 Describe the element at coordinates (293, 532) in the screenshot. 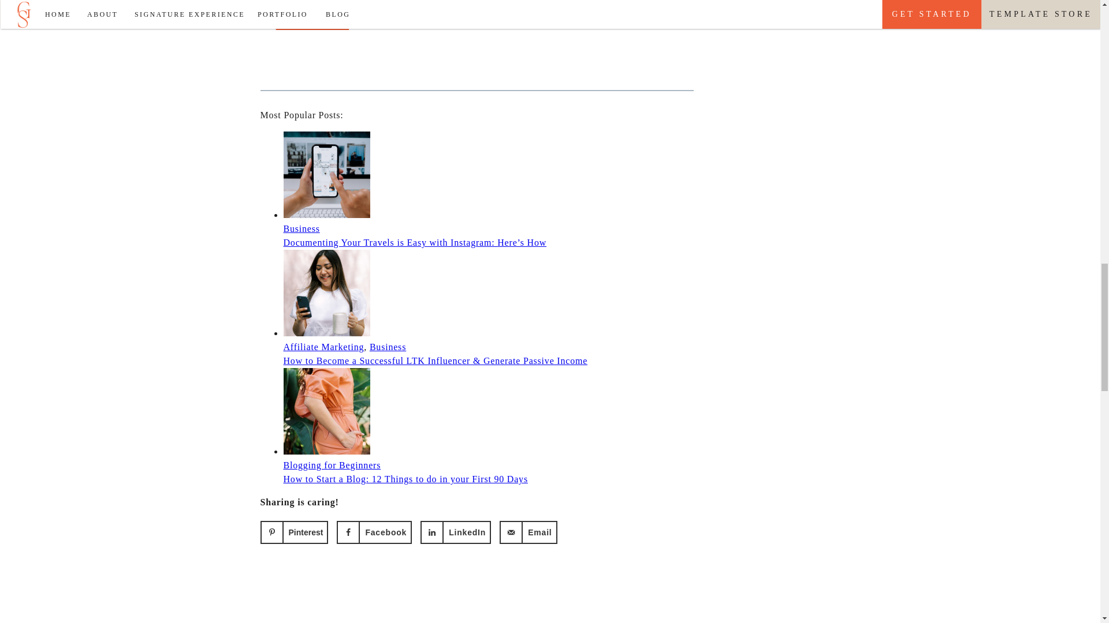

I see `Pinterest` at that location.